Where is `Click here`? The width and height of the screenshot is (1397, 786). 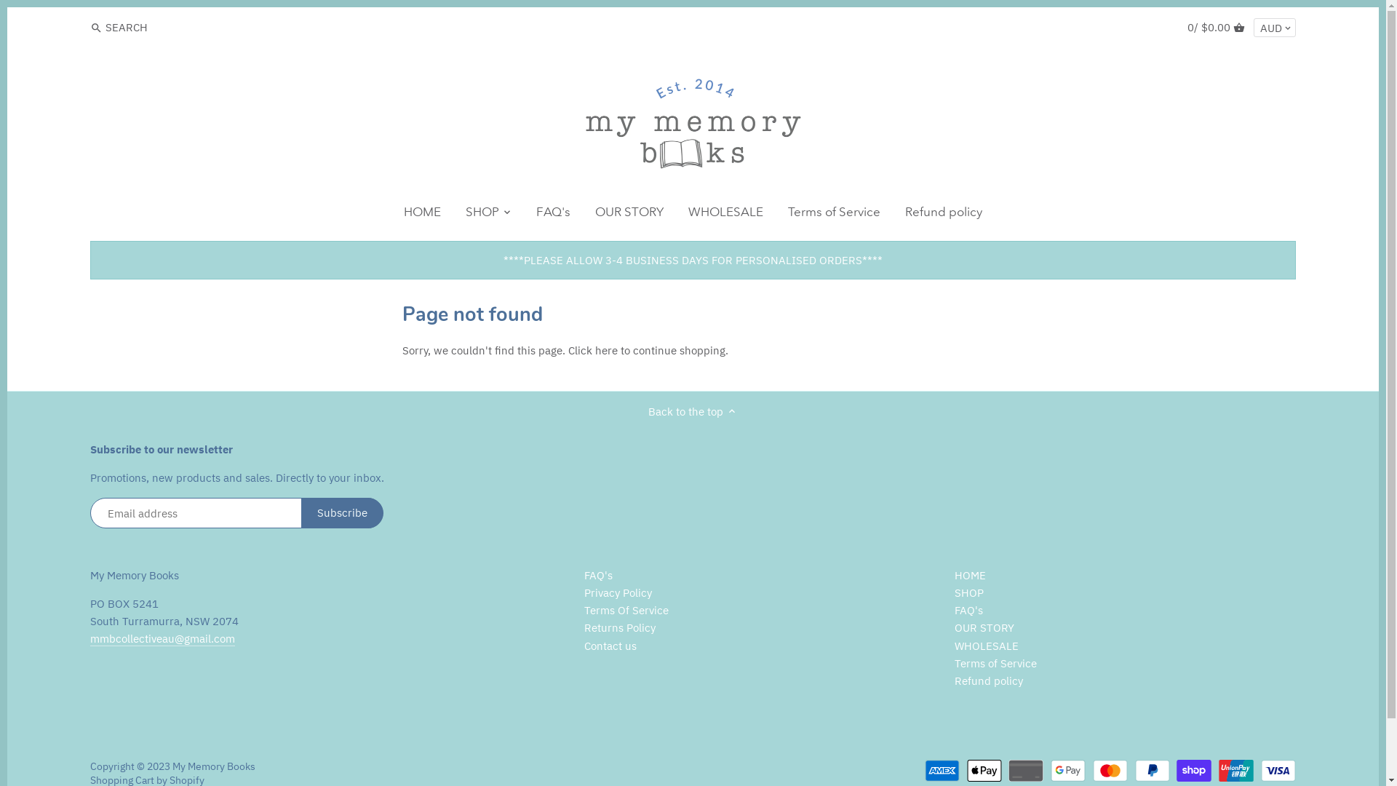 Click here is located at coordinates (592, 351).